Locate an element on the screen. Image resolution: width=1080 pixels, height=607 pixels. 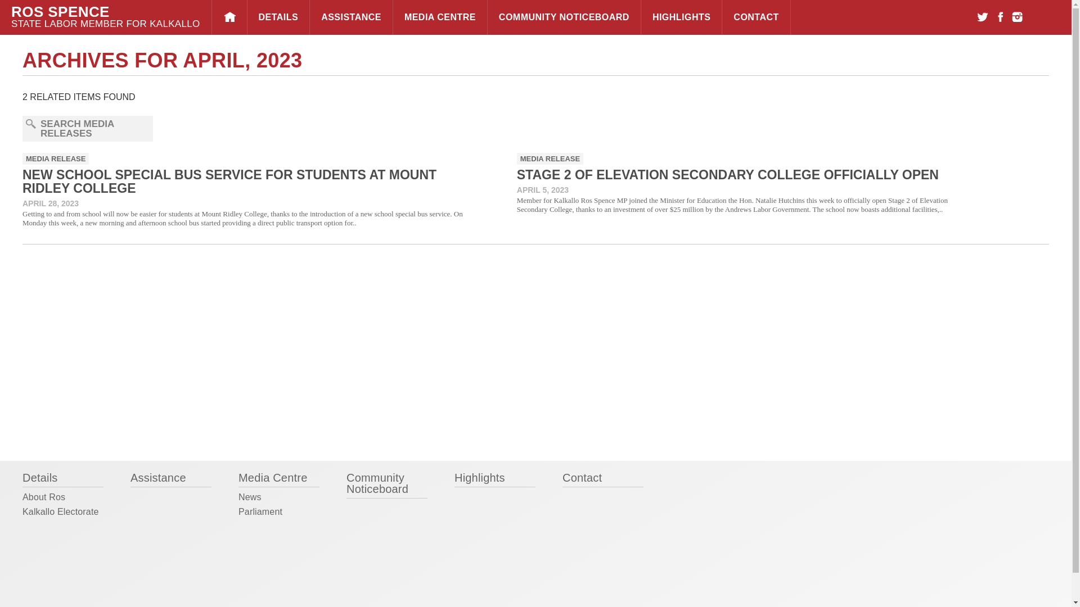
CONTACT is located at coordinates (756, 17).